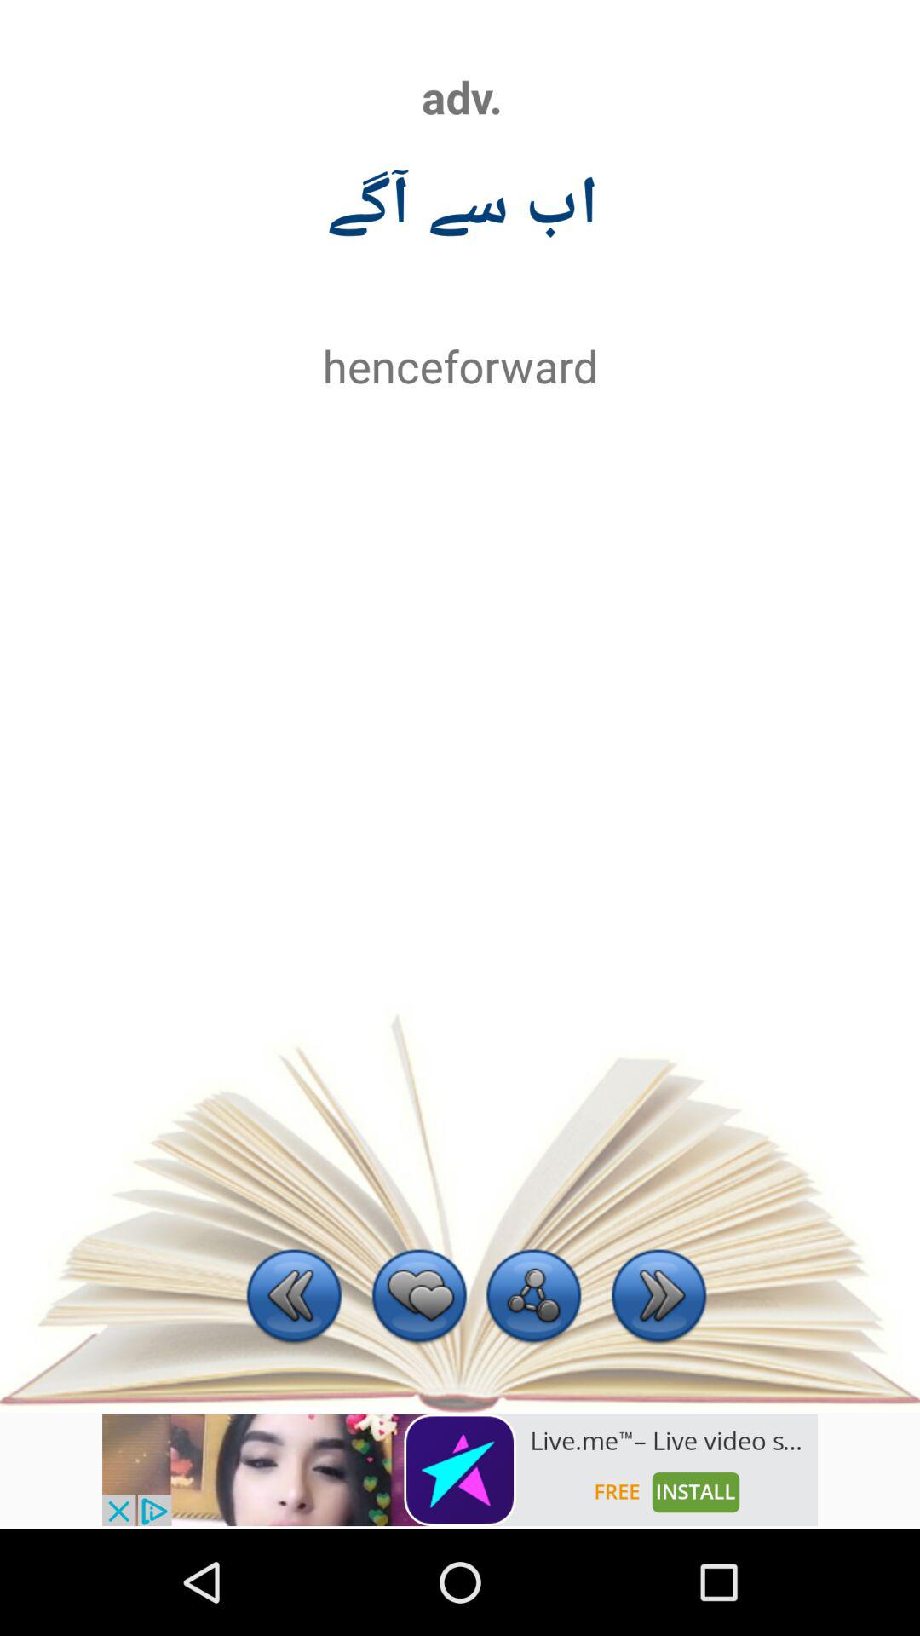 The height and width of the screenshot is (1636, 920). What do you see at coordinates (294, 1299) in the screenshot?
I see `go back` at bounding box center [294, 1299].